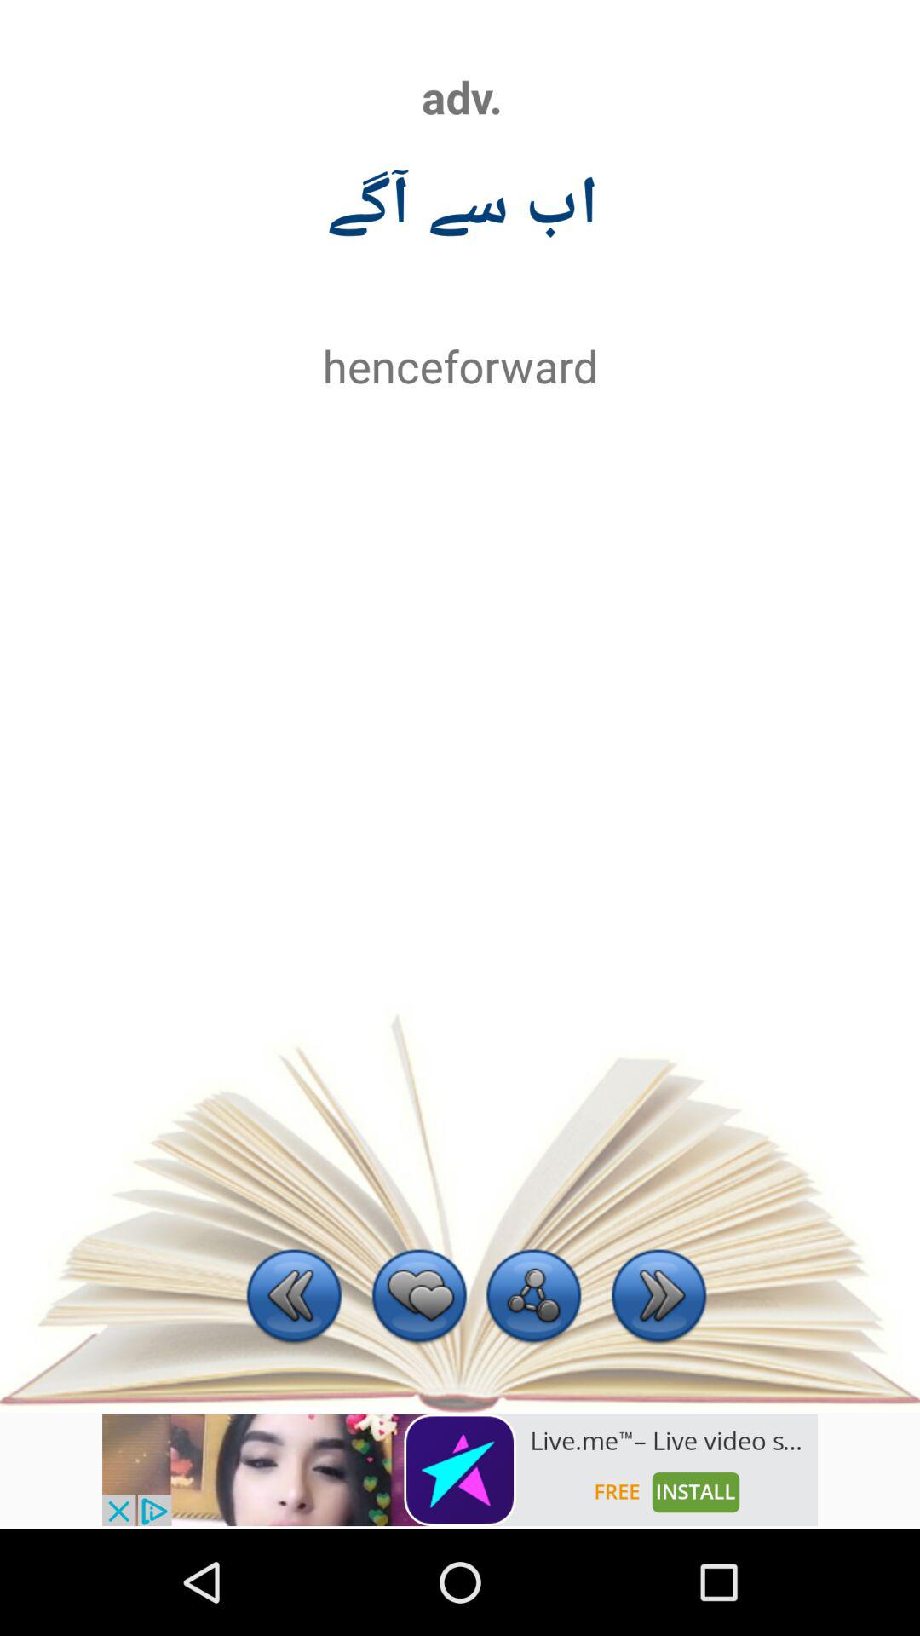 The height and width of the screenshot is (1636, 920). What do you see at coordinates (294, 1299) in the screenshot?
I see `go back` at bounding box center [294, 1299].